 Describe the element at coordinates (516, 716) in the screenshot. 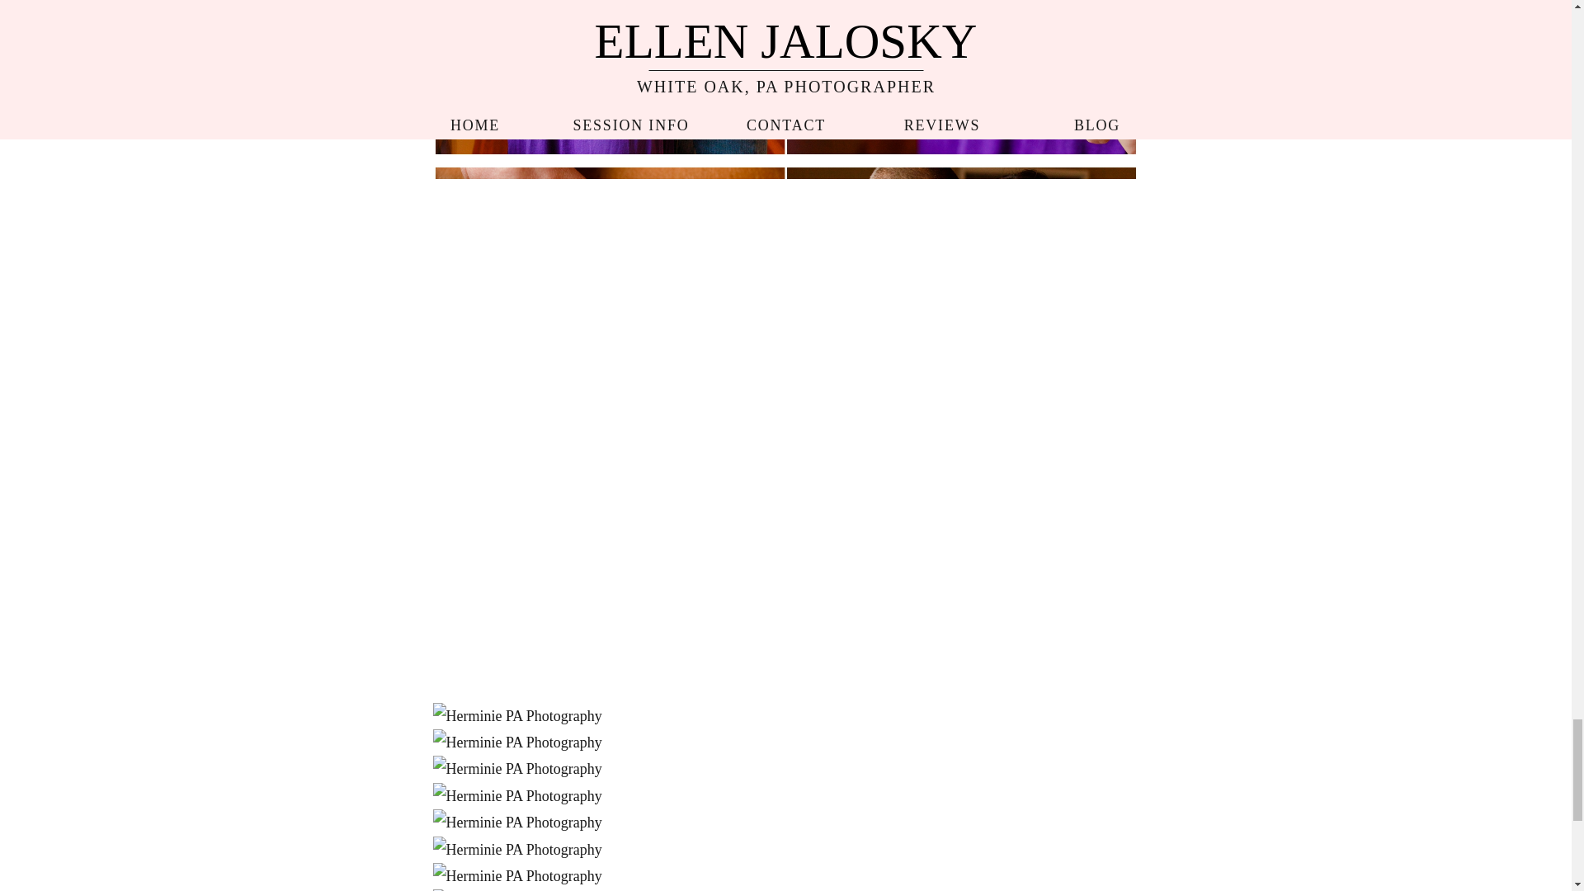

I see `At Home Newborn Photos` at that location.